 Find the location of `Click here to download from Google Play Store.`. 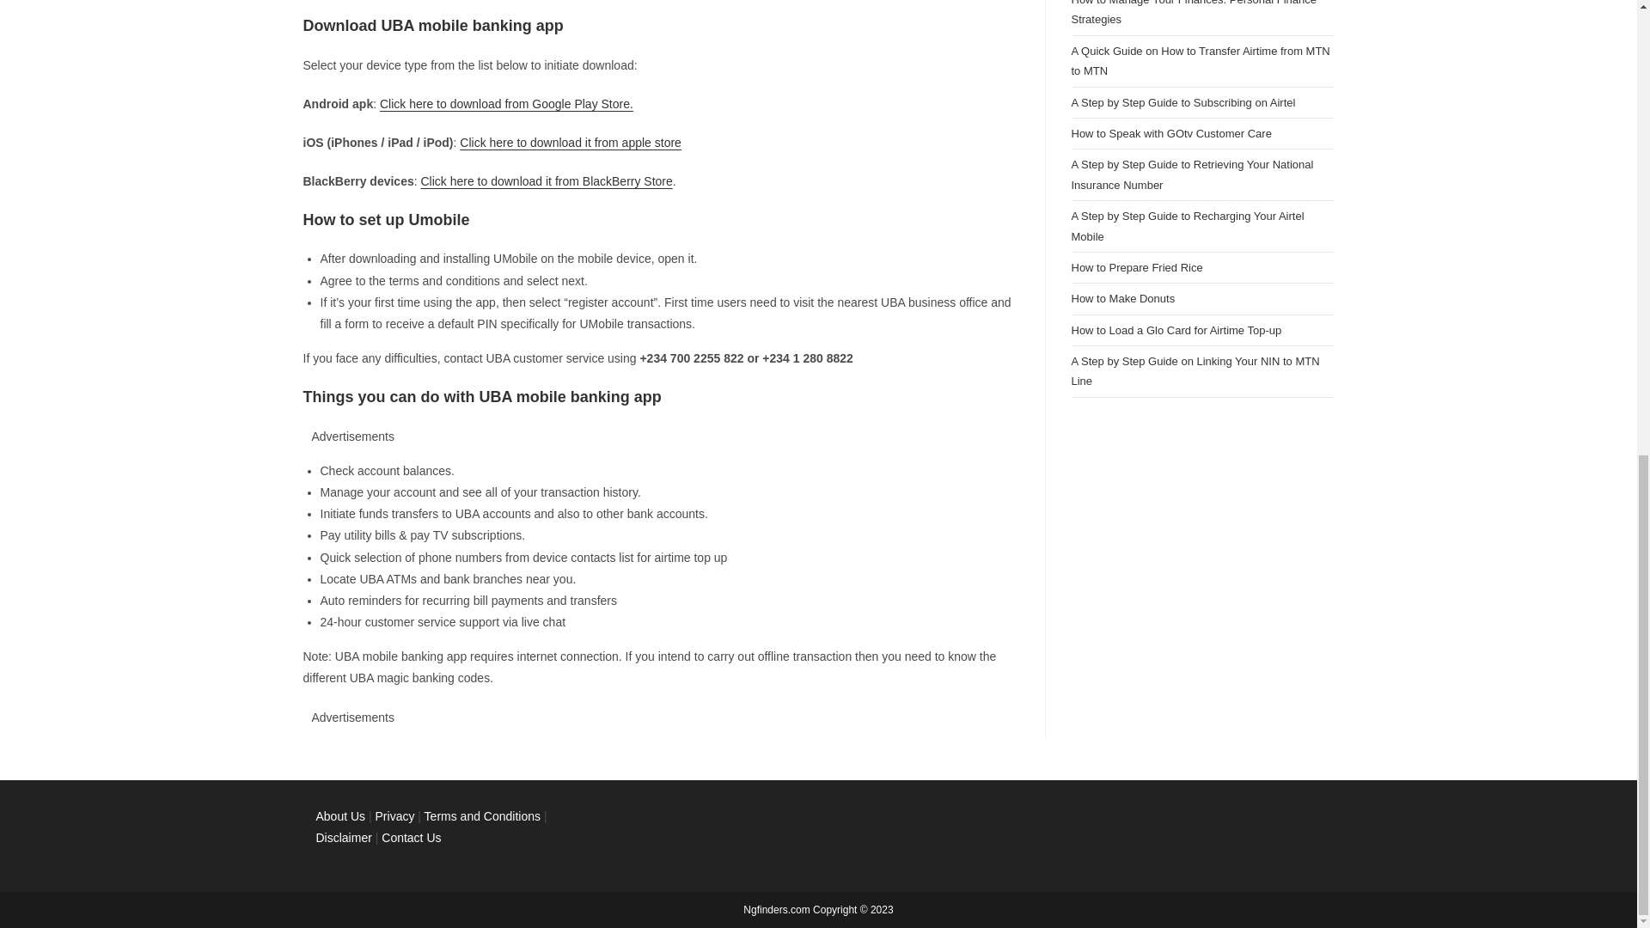

Click here to download from Google Play Store. is located at coordinates (506, 103).